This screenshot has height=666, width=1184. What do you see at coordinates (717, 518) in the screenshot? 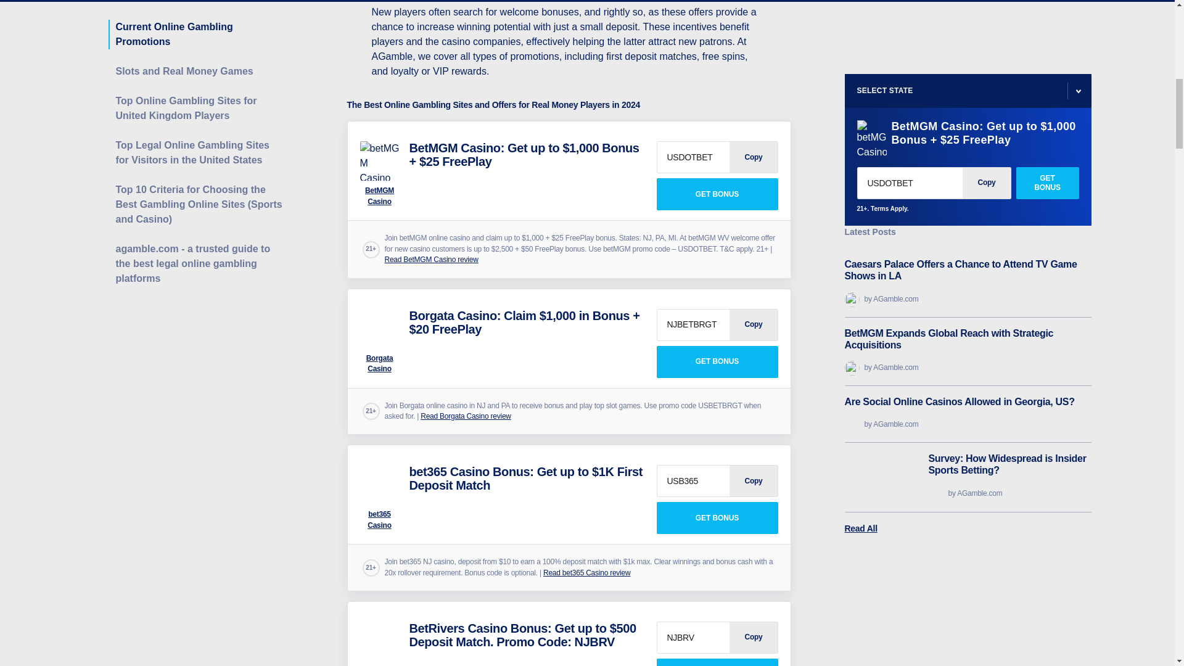
I see `bet365 Casino` at bounding box center [717, 518].